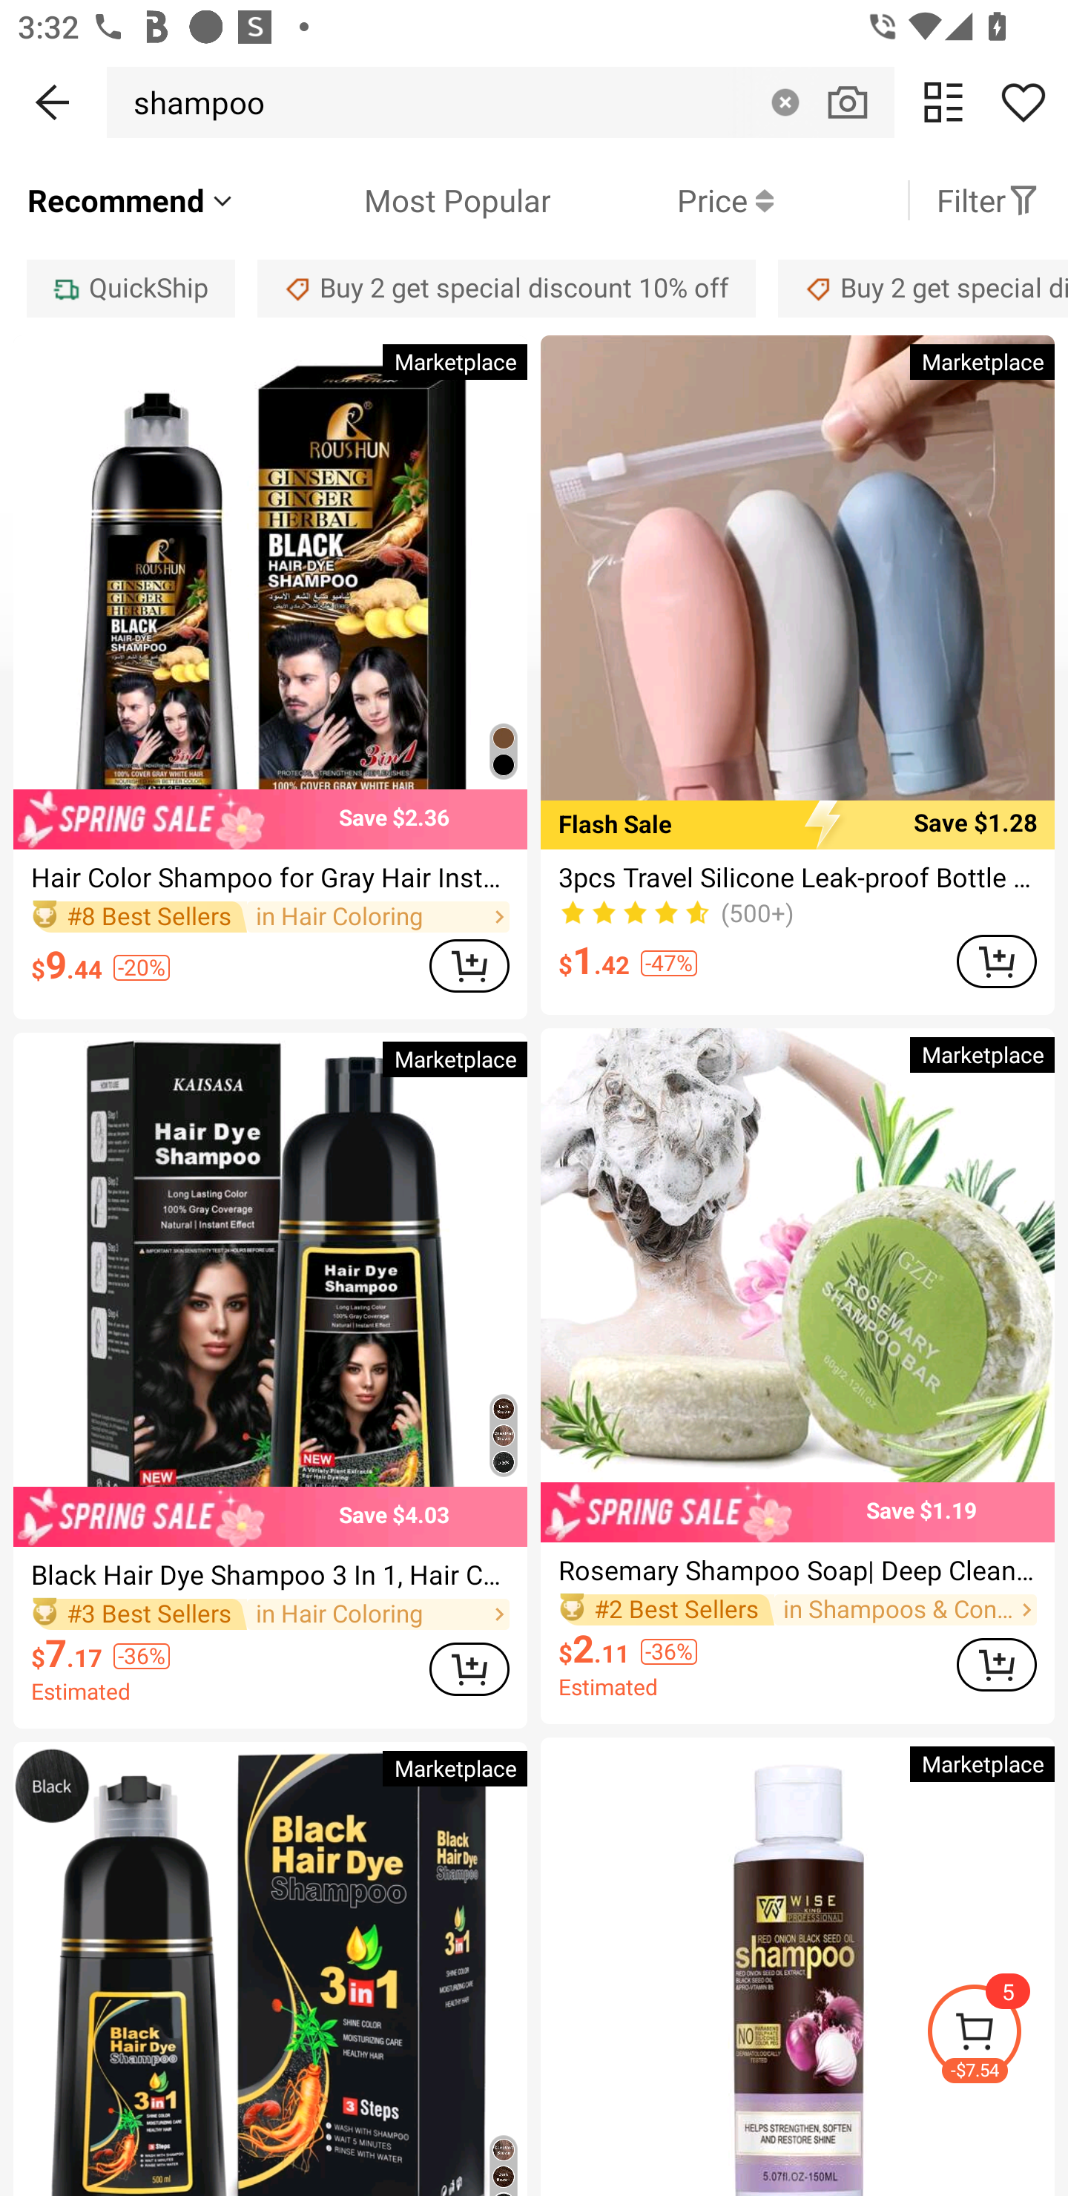 This screenshot has width=1068, height=2196. Describe the element at coordinates (507, 289) in the screenshot. I see `Buy 2 get special discount 10% off` at that location.